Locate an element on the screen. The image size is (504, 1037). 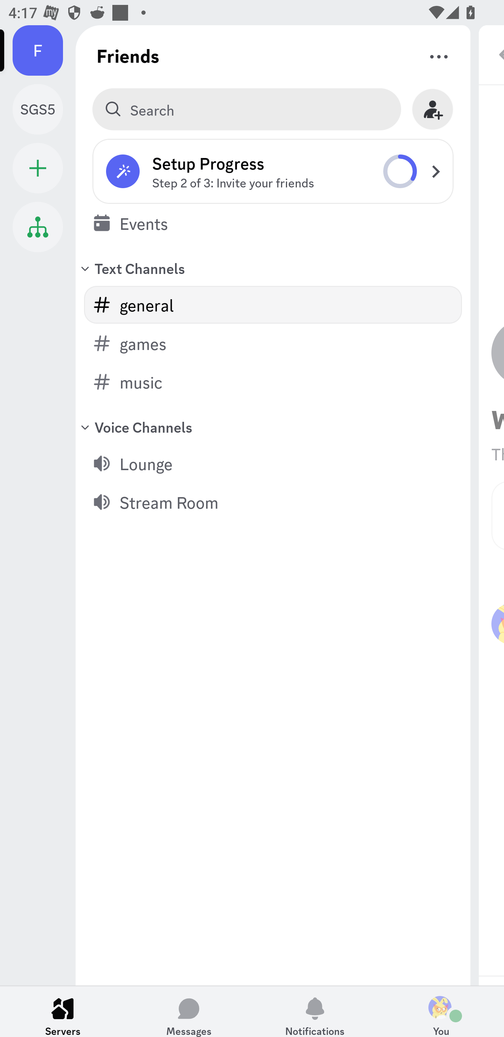
Servers is located at coordinates (63, 1011).